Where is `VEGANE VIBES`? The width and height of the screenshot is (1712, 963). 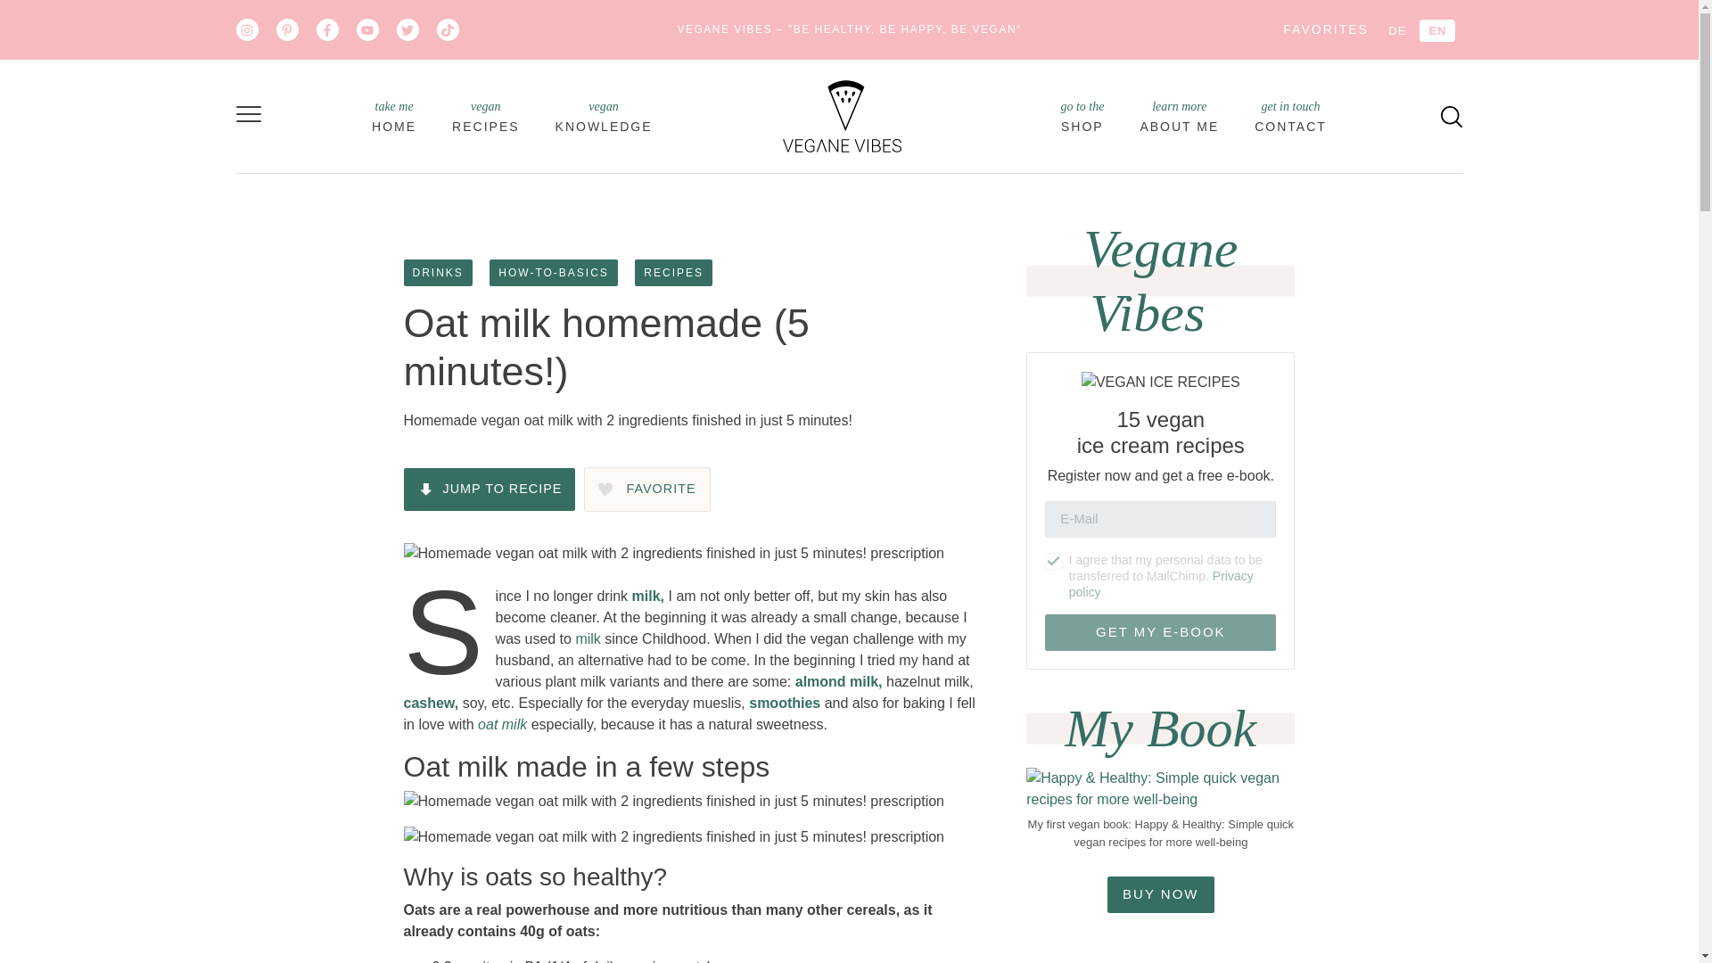 VEGANE VIBES is located at coordinates (842, 114).